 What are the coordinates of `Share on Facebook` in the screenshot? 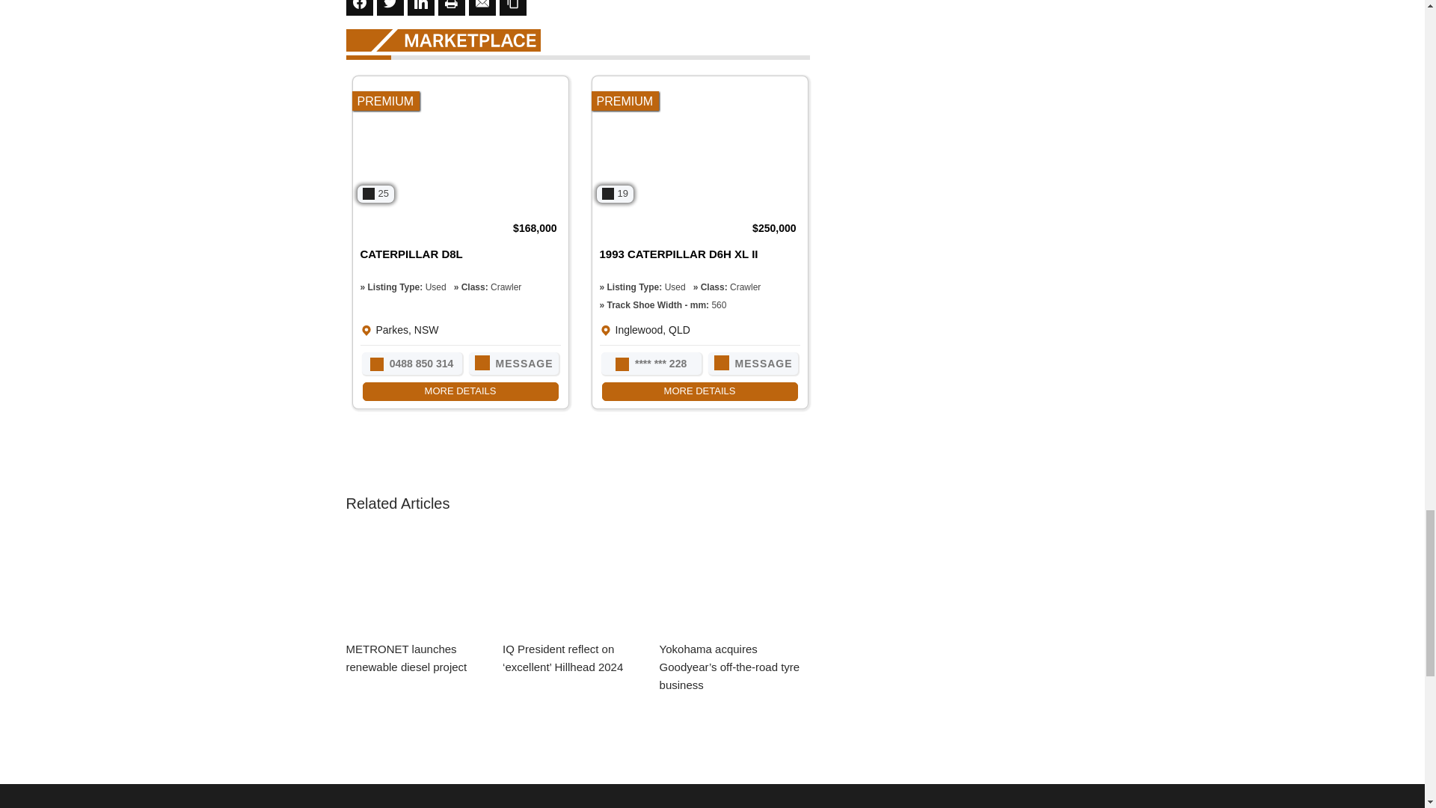 It's located at (359, 7).